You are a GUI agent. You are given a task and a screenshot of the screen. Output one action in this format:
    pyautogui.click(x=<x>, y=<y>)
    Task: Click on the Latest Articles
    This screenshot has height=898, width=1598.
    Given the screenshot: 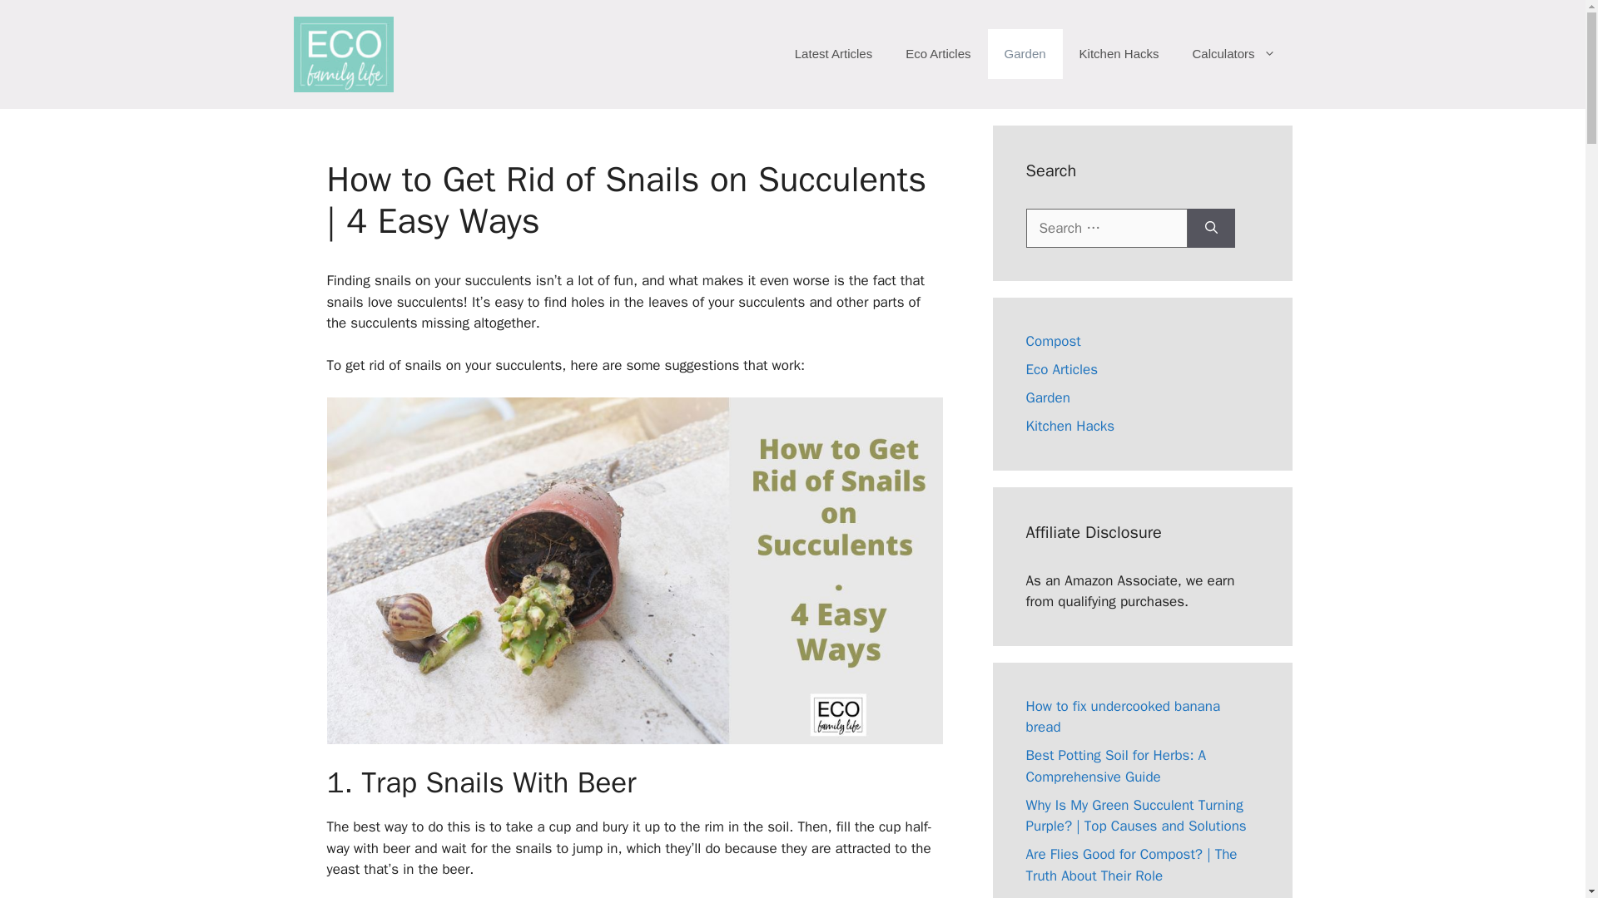 What is the action you would take?
    pyautogui.click(x=833, y=53)
    